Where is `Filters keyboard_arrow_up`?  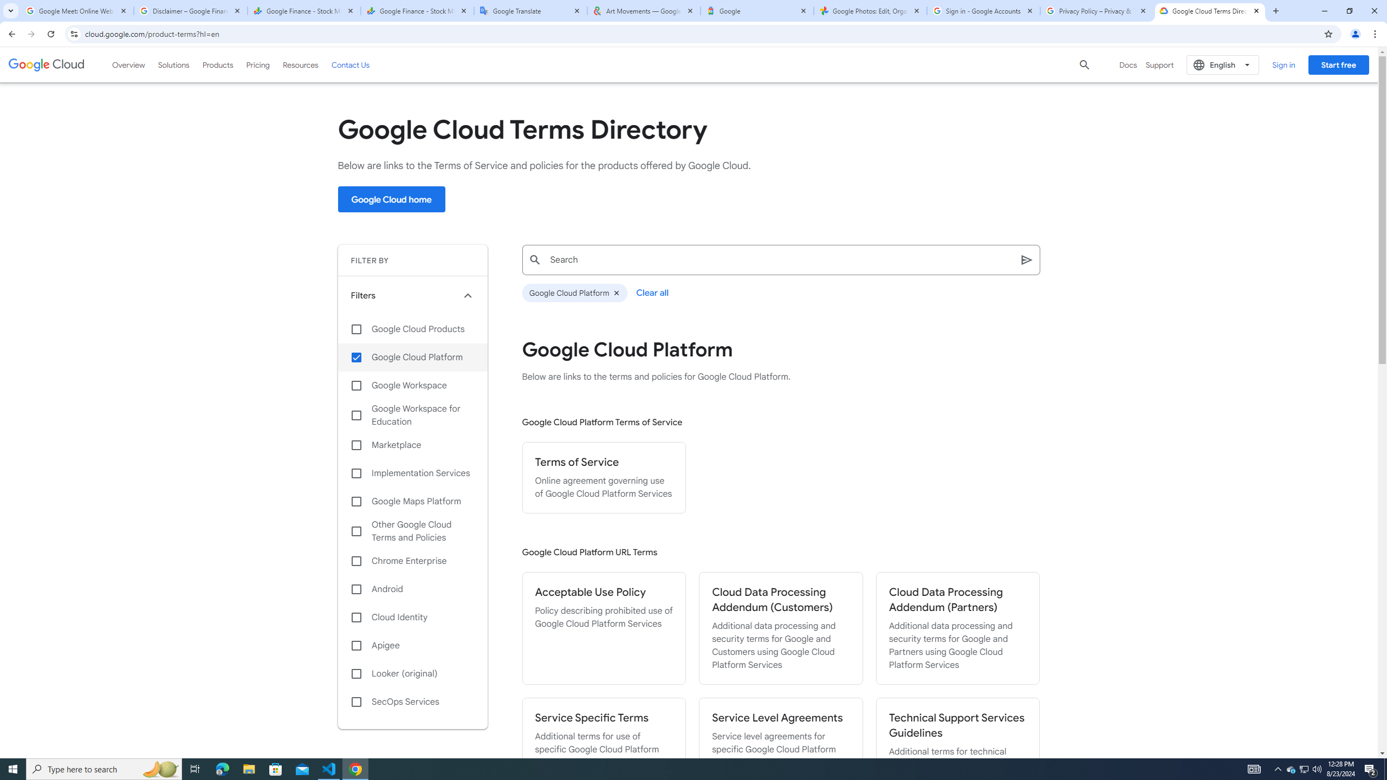 Filters keyboard_arrow_up is located at coordinates (413, 295).